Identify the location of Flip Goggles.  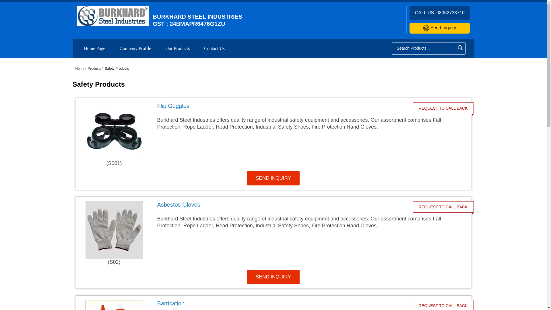
(281, 106).